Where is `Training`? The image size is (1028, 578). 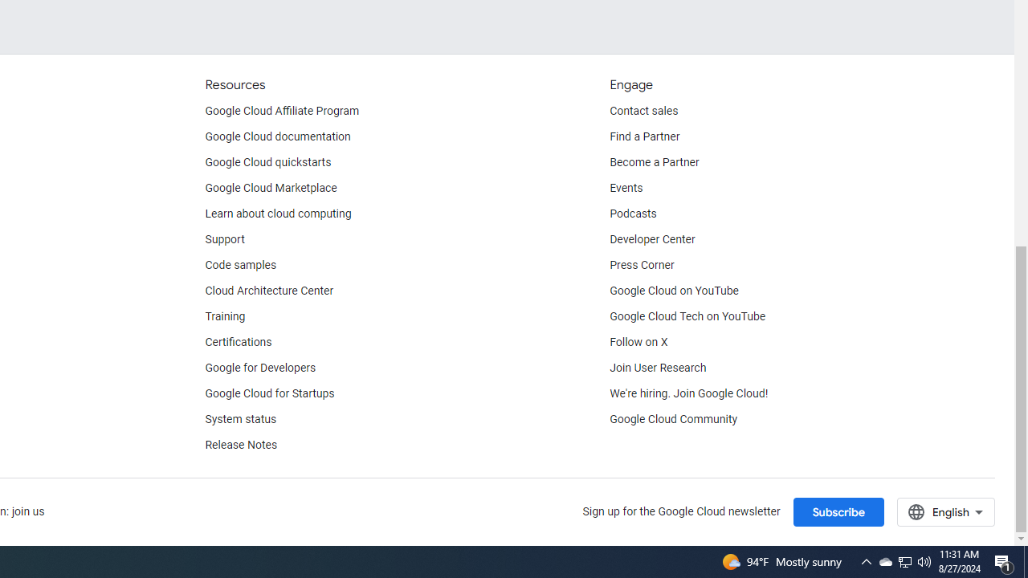 Training is located at coordinates (225, 316).